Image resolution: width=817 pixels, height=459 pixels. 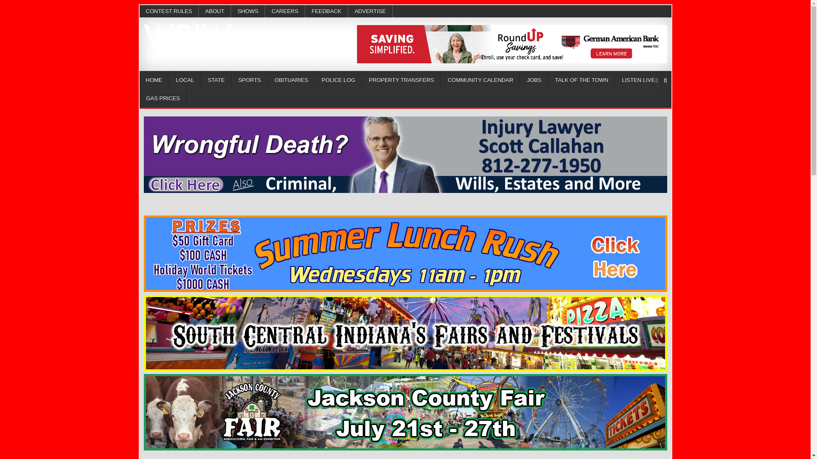 What do you see at coordinates (216, 80) in the screenshot?
I see `STATE` at bounding box center [216, 80].